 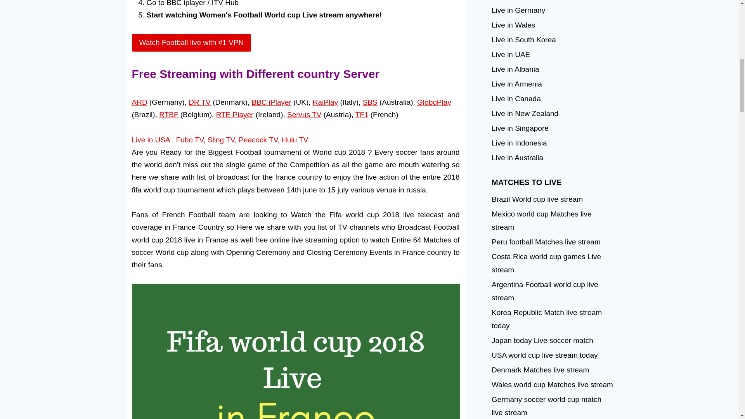 I want to click on BBC iPlayer, so click(x=271, y=102).